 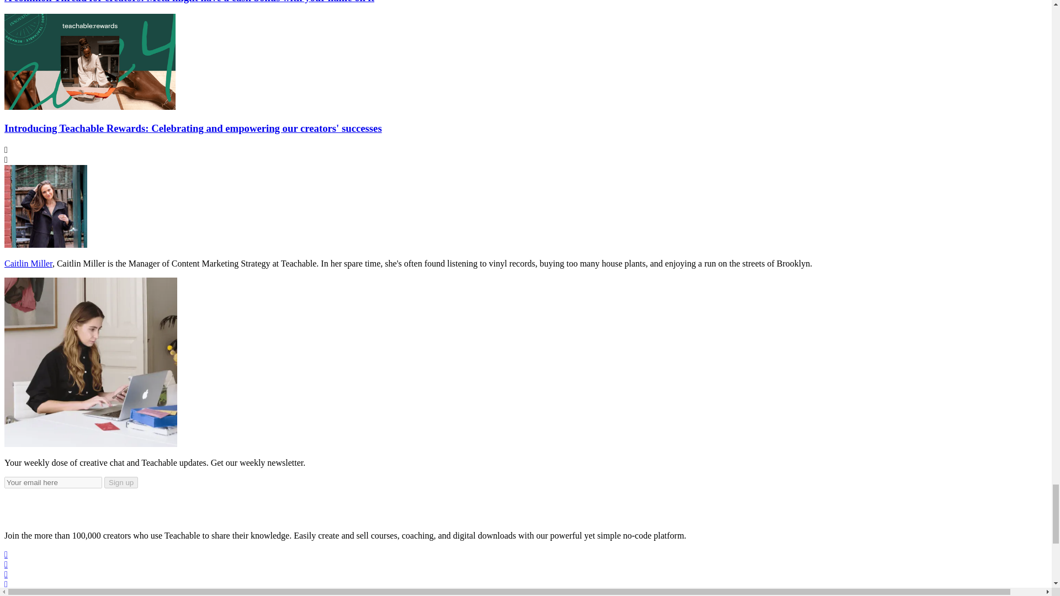 I want to click on Sign up, so click(x=120, y=482).